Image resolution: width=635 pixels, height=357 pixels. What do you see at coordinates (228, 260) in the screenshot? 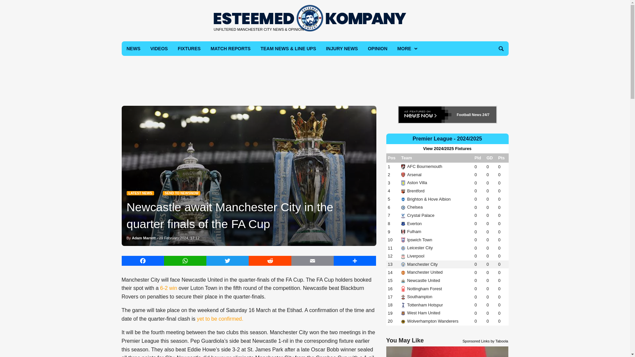
I see `Twitter` at bounding box center [228, 260].